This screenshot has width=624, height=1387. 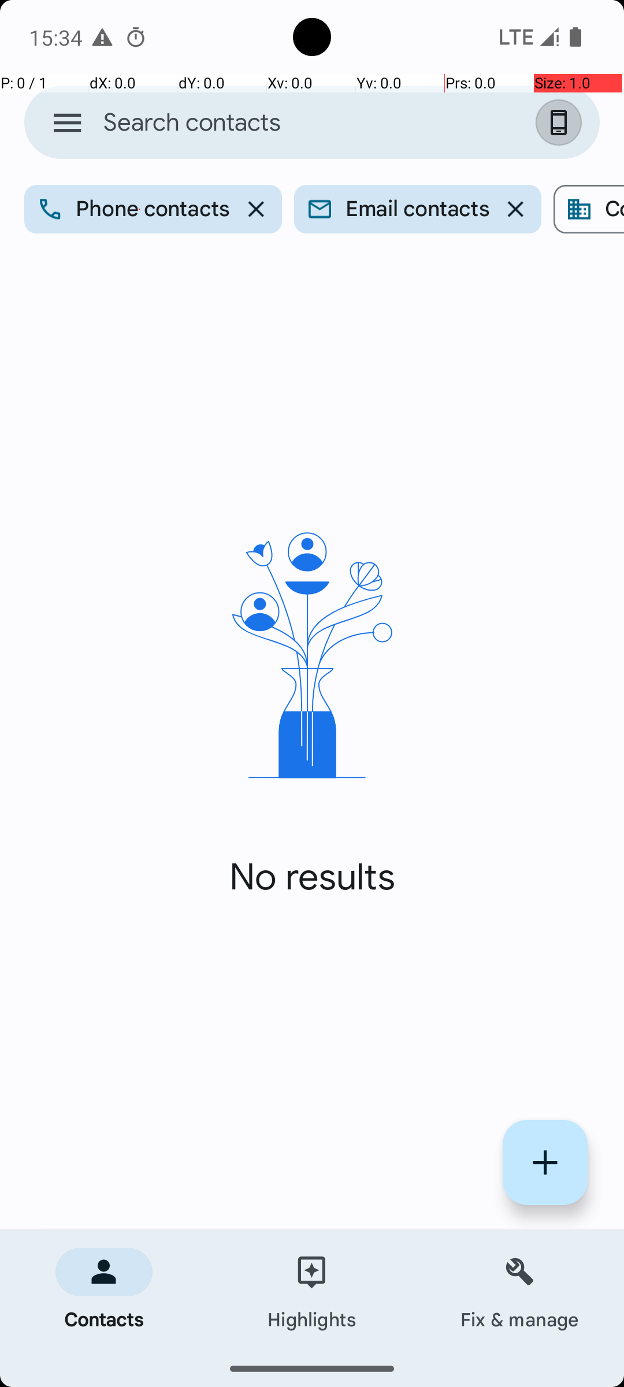 I want to click on Email contacts, so click(x=417, y=209).